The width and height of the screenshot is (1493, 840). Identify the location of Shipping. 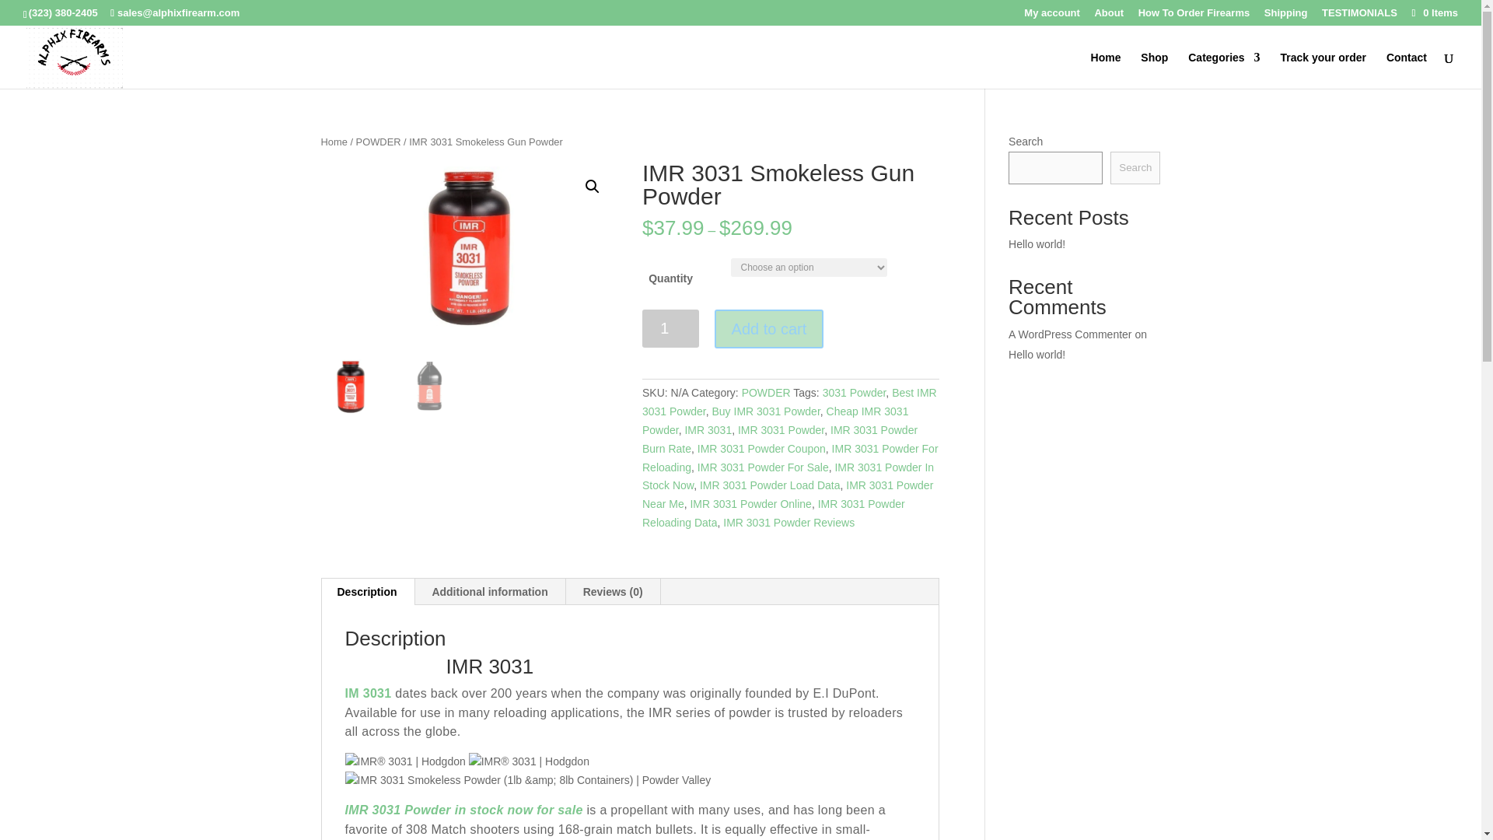
(1286, 16).